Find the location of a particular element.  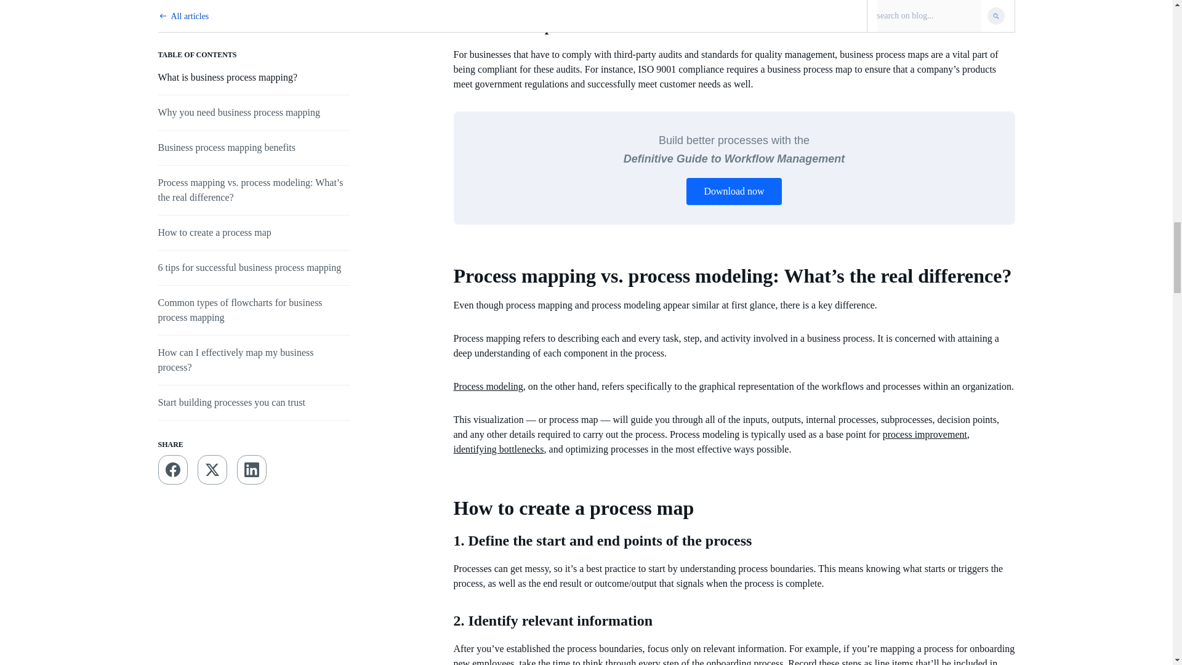

process improvement is located at coordinates (925, 433).